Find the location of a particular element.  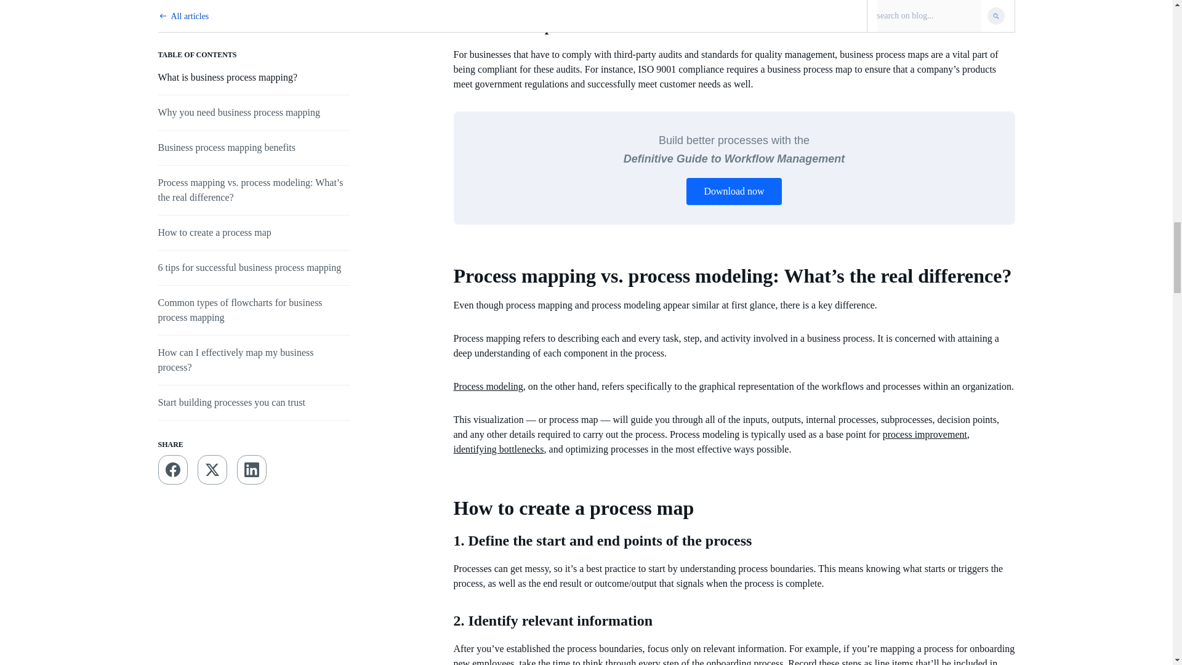

process improvement is located at coordinates (925, 433).